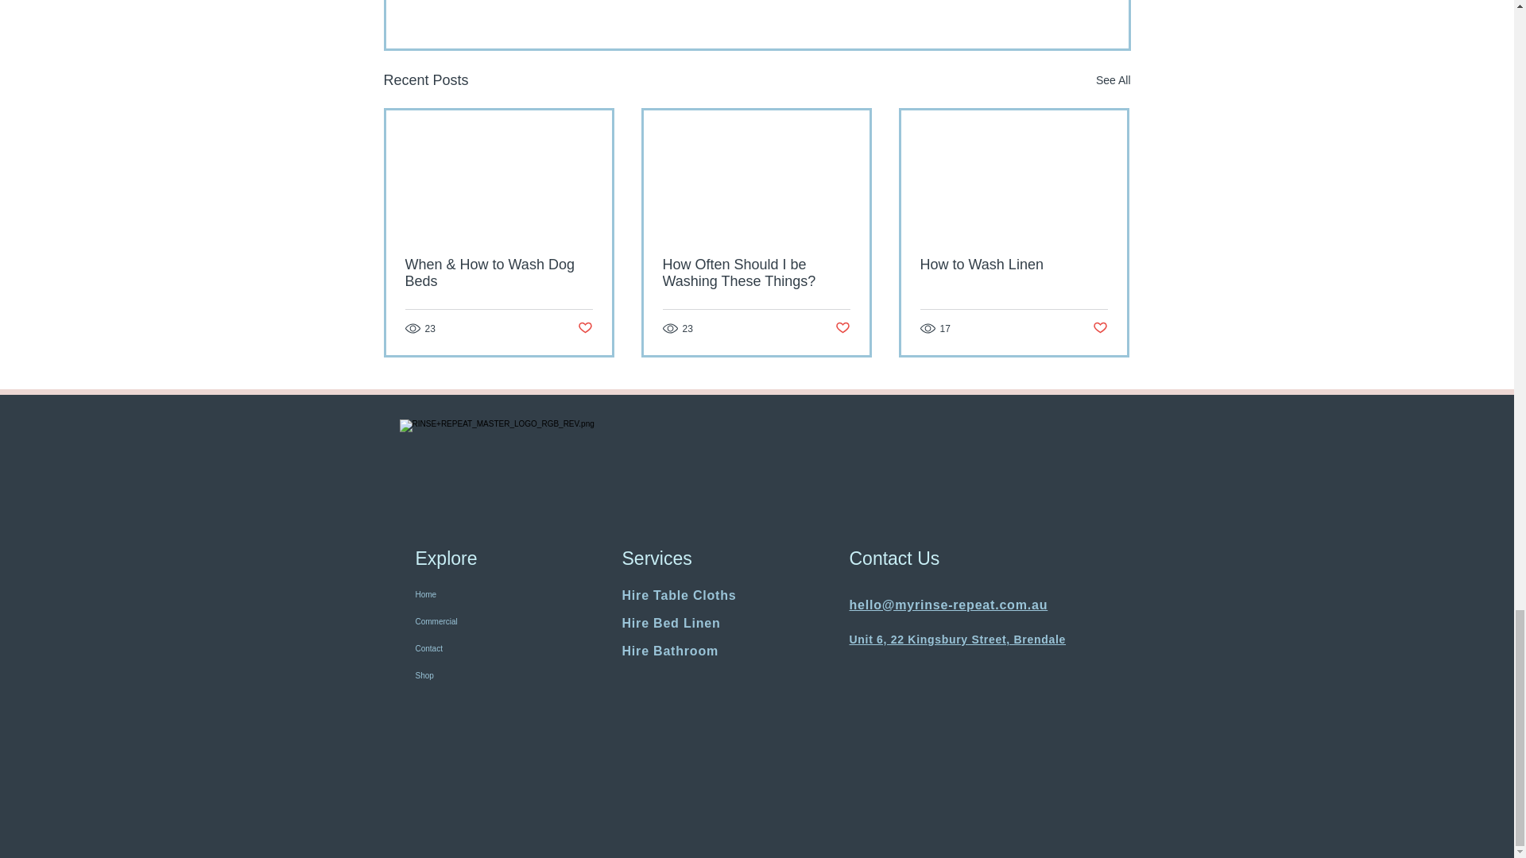 This screenshot has height=858, width=1526. What do you see at coordinates (1013, 265) in the screenshot?
I see `How to Wash Linen` at bounding box center [1013, 265].